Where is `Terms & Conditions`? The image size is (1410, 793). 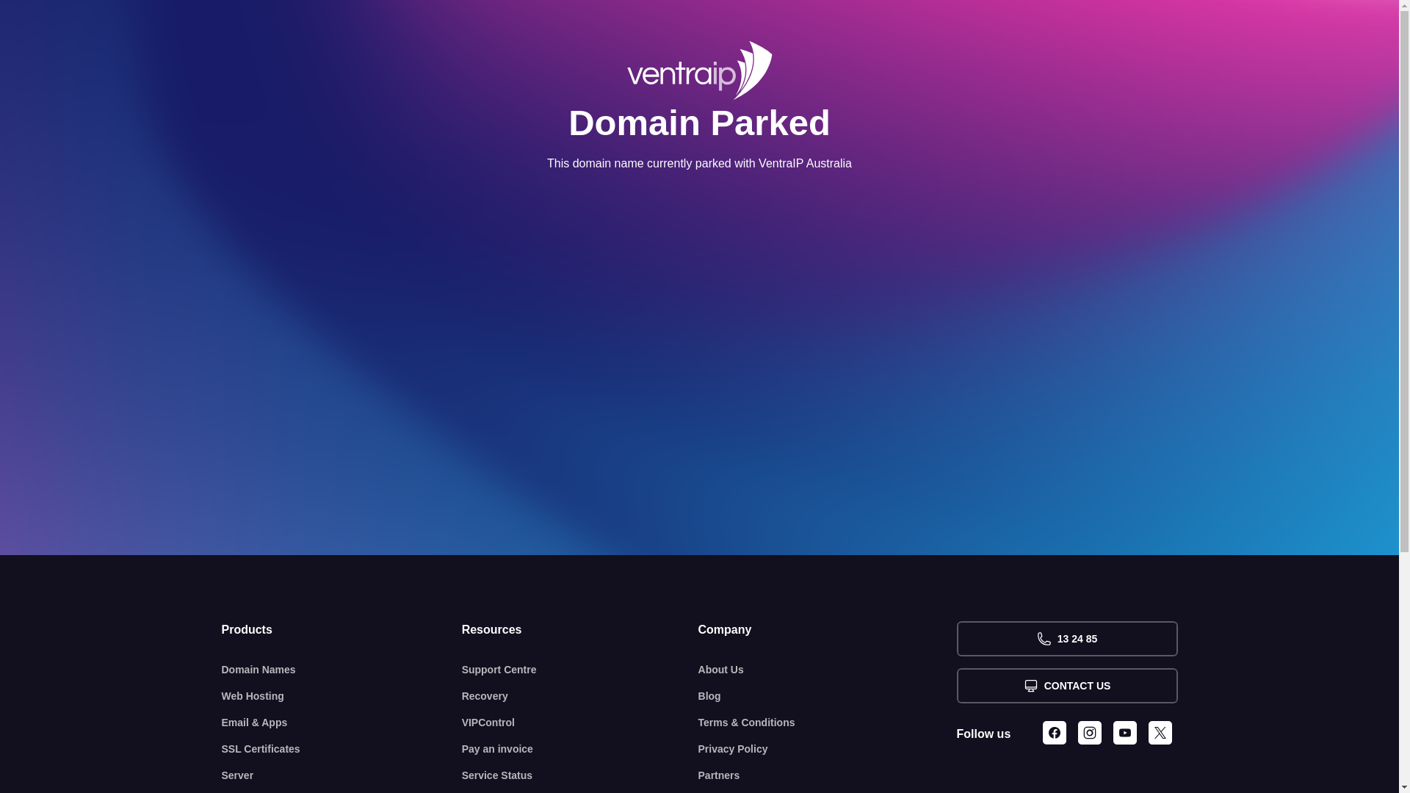 Terms & Conditions is located at coordinates (828, 723).